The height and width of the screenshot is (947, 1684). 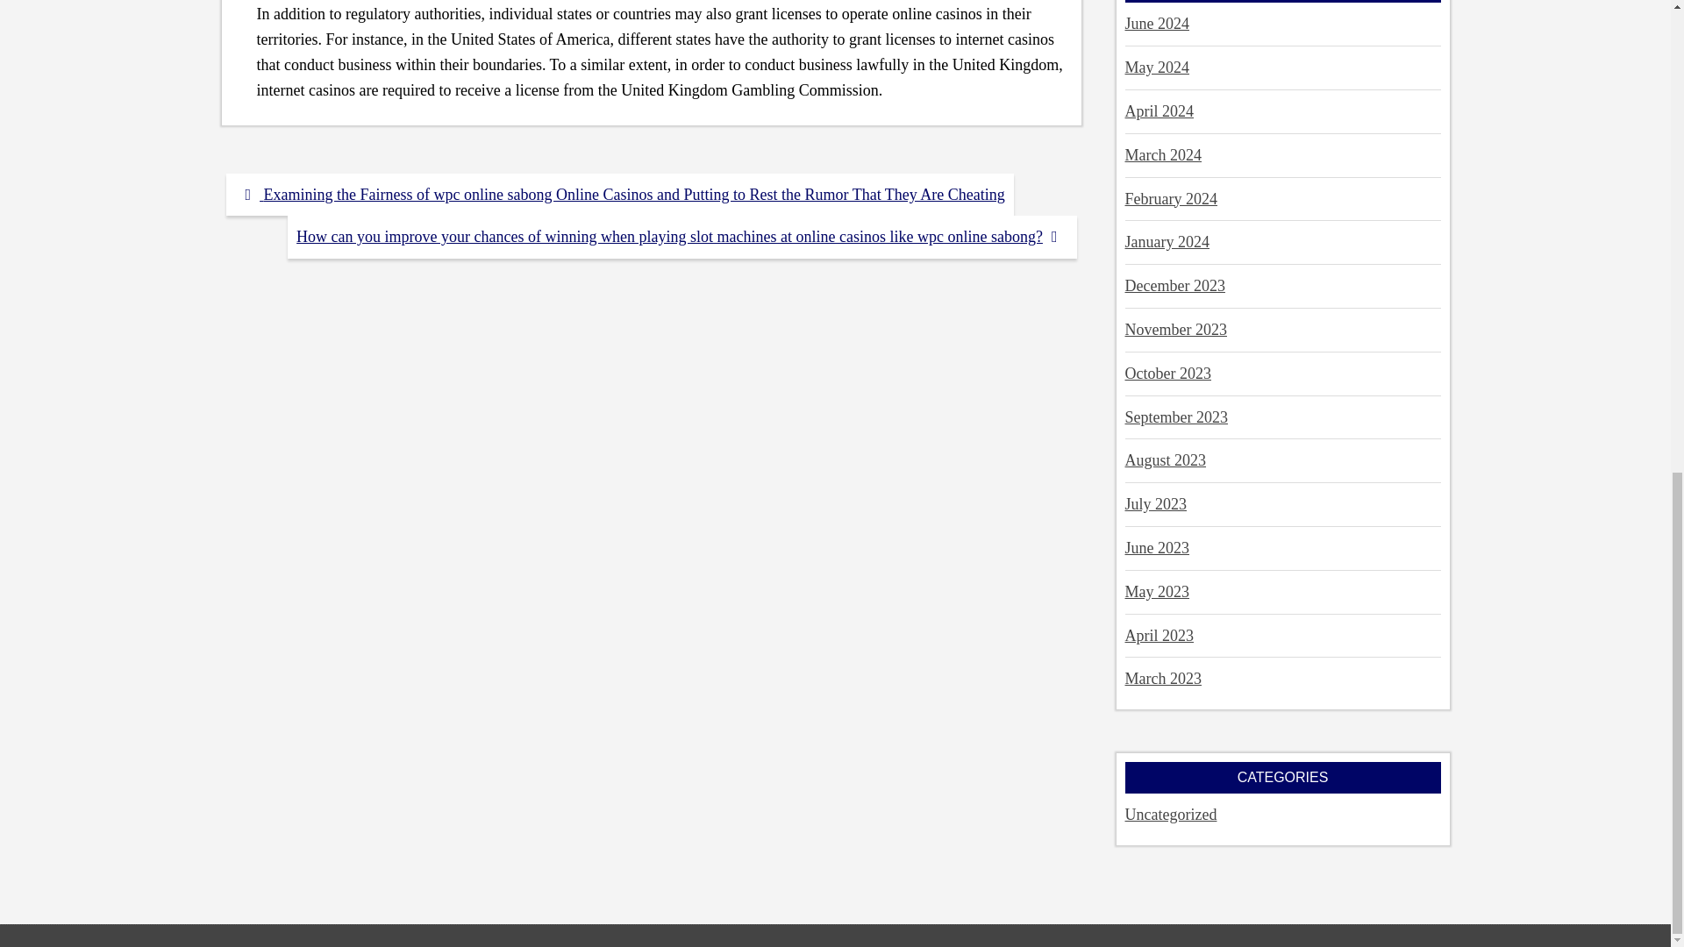 I want to click on May 2023, so click(x=1156, y=591).